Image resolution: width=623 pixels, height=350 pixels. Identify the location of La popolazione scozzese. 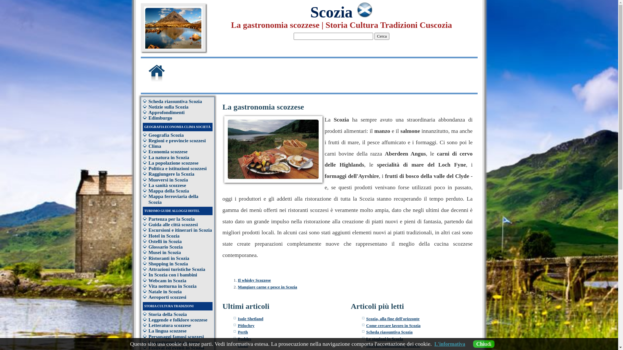
(174, 163).